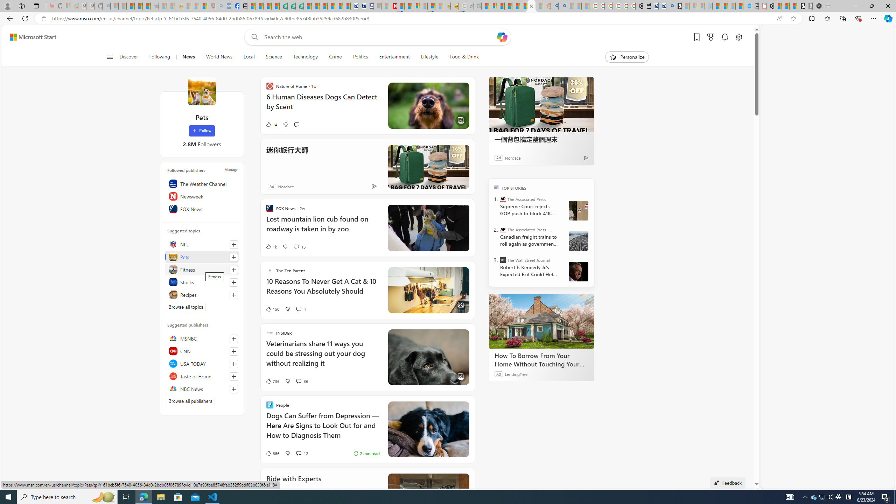 This screenshot has height=504, width=896. I want to click on Nordace, so click(286, 186).